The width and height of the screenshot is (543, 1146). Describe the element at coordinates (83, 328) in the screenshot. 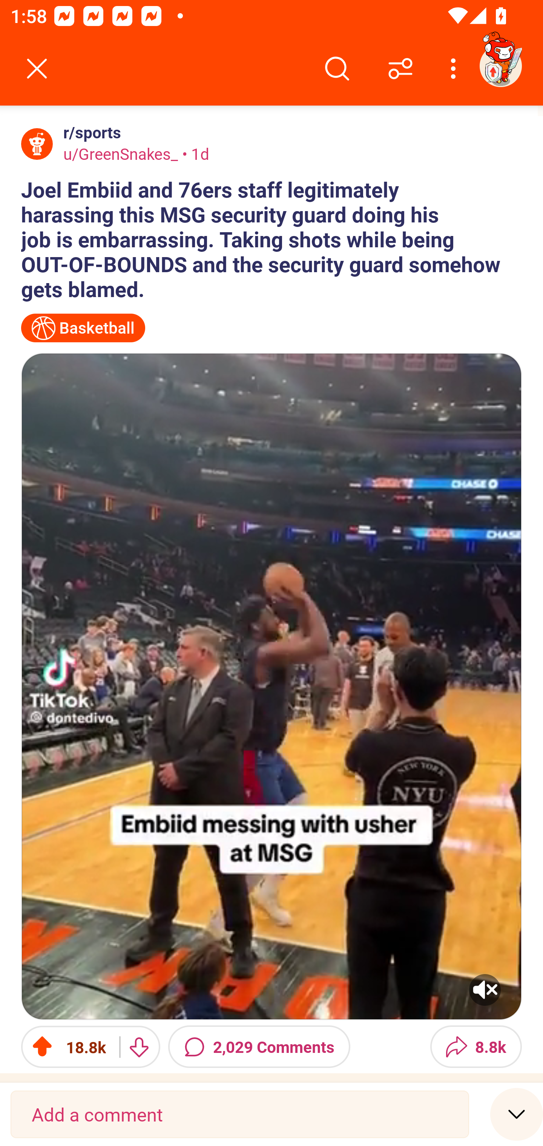

I see `￼ Basketball` at that location.